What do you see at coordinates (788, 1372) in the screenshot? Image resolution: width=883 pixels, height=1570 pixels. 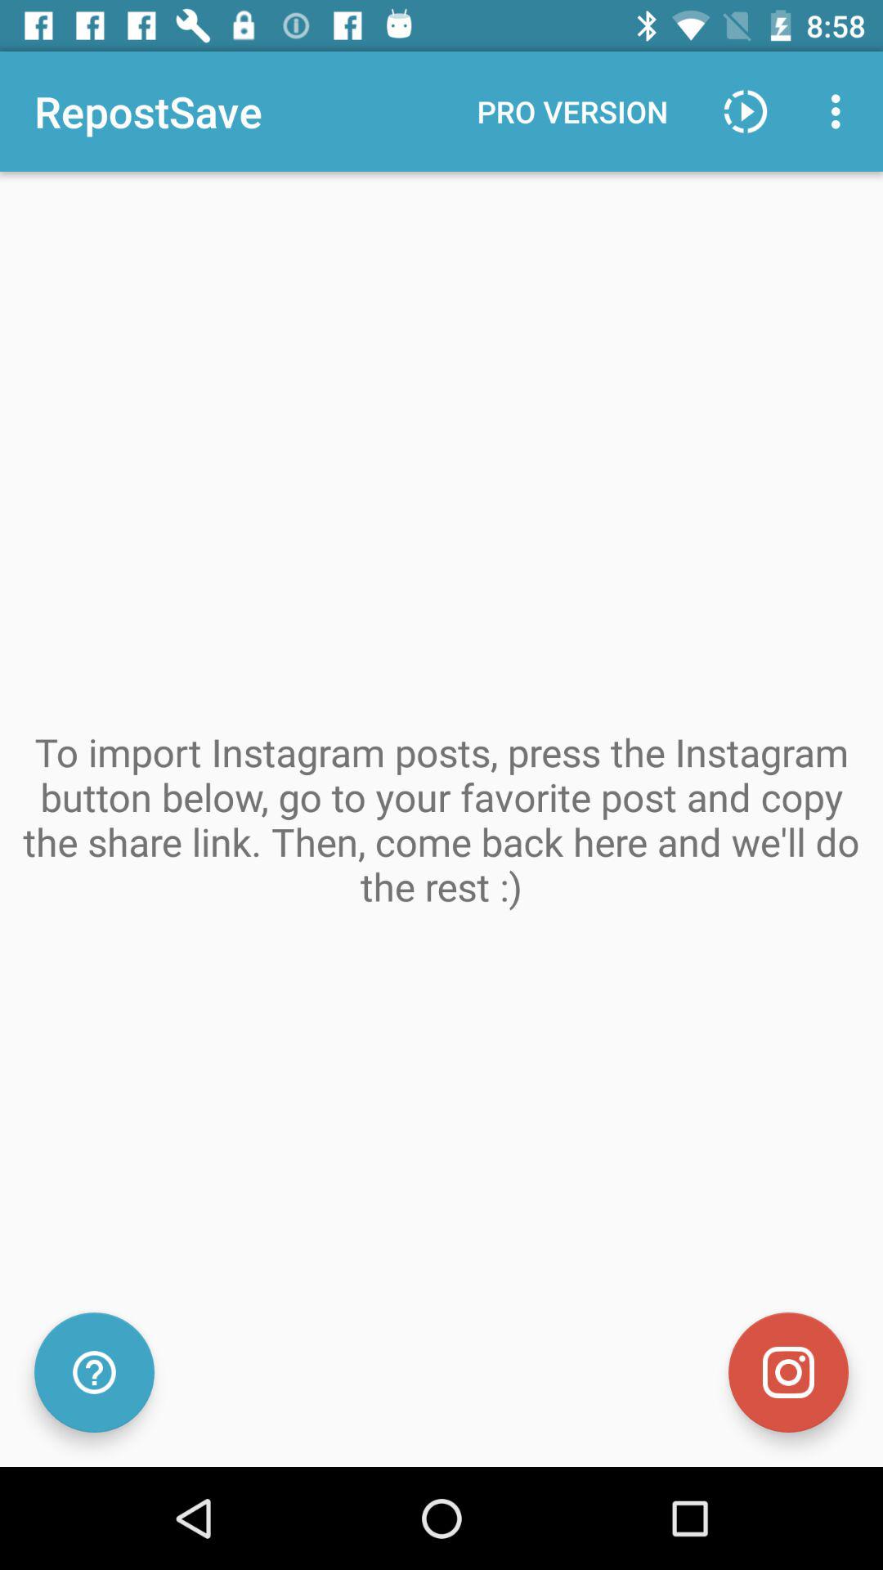 I see `open instagram` at bounding box center [788, 1372].